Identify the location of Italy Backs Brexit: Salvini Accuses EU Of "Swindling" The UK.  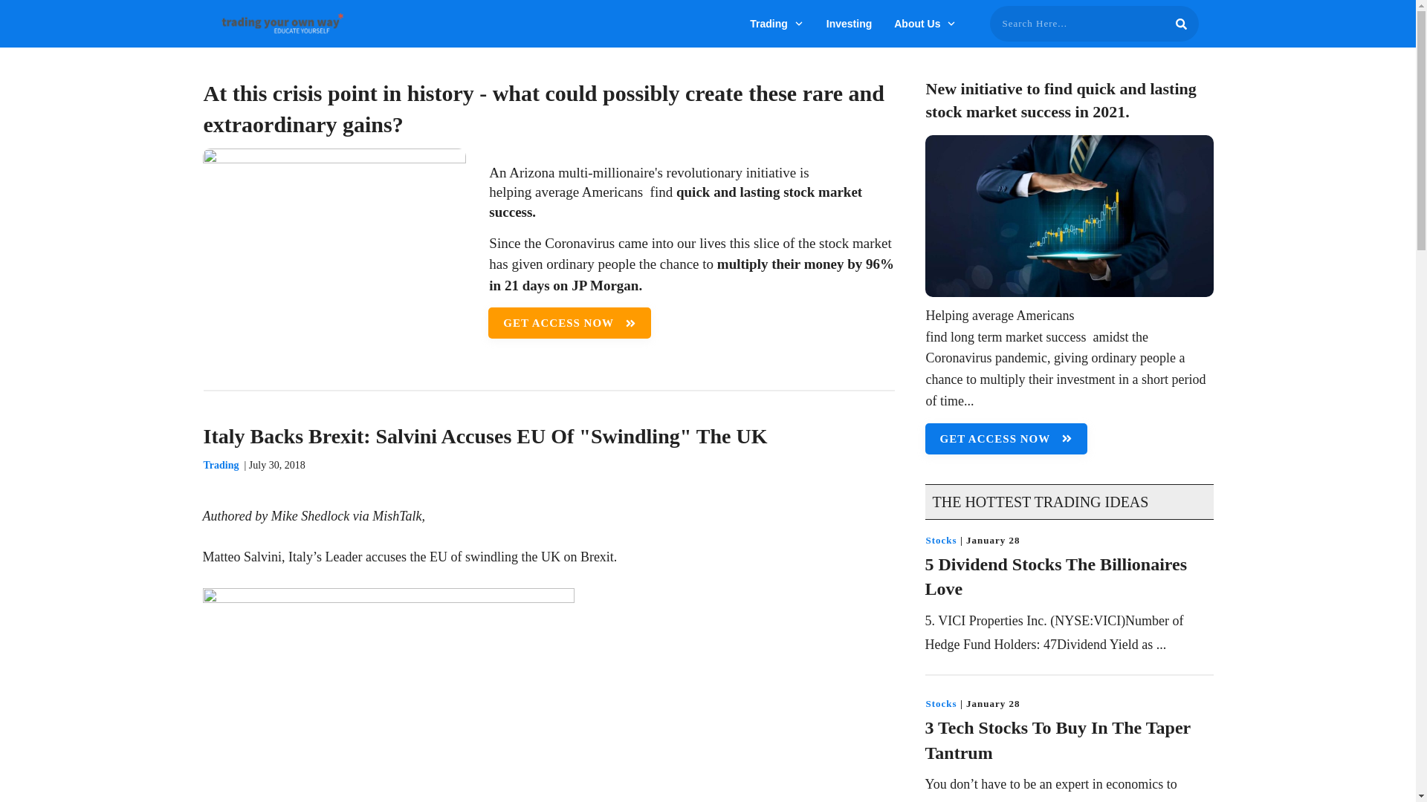
(485, 436).